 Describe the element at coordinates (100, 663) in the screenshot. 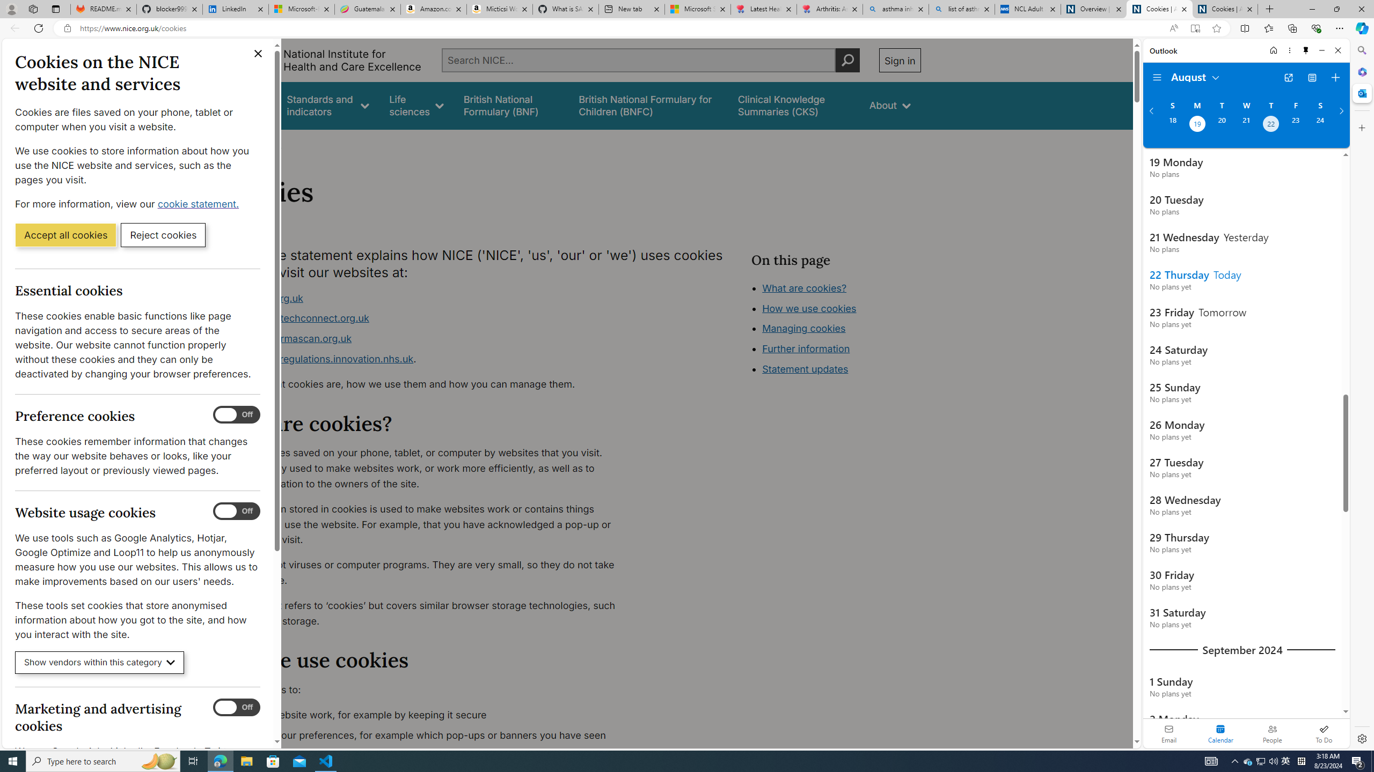

I see `Show vendors within this category` at that location.